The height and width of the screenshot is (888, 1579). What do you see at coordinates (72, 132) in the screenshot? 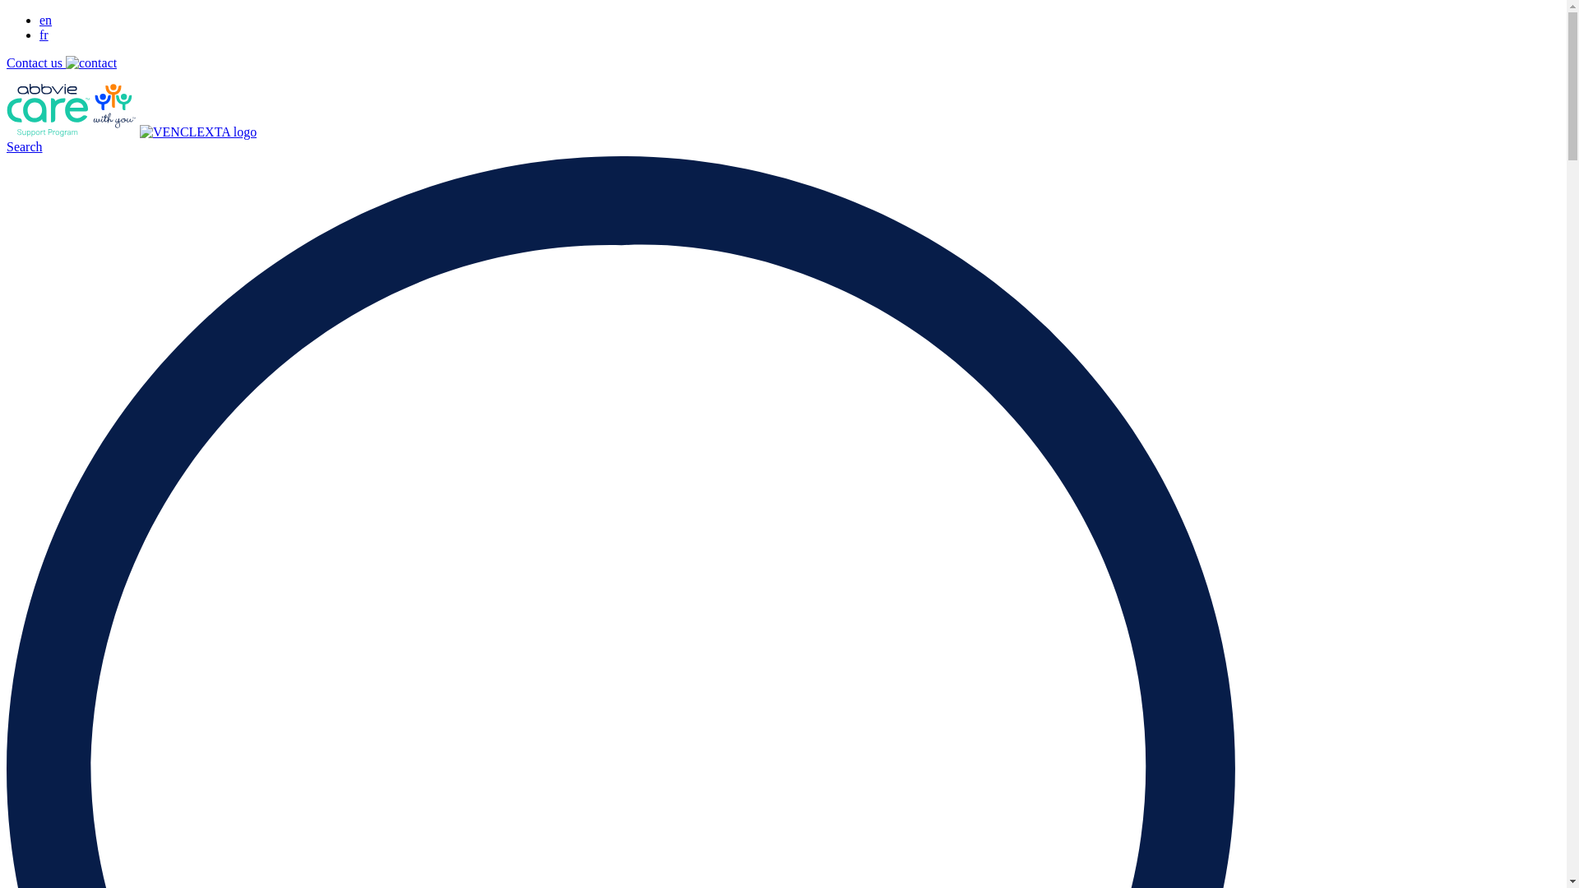
I see `AbbVie Care` at bounding box center [72, 132].